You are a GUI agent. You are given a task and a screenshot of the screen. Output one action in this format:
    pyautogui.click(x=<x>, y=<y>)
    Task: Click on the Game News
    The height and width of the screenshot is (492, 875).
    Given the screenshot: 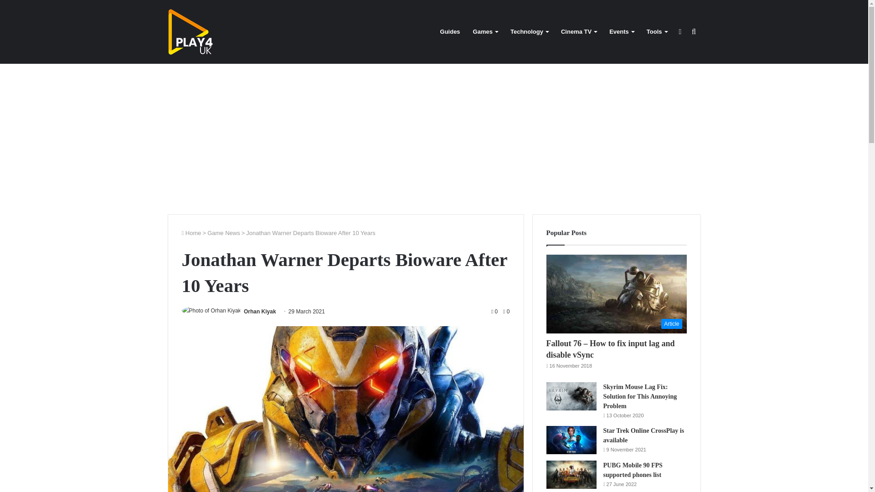 What is the action you would take?
    pyautogui.click(x=223, y=233)
    